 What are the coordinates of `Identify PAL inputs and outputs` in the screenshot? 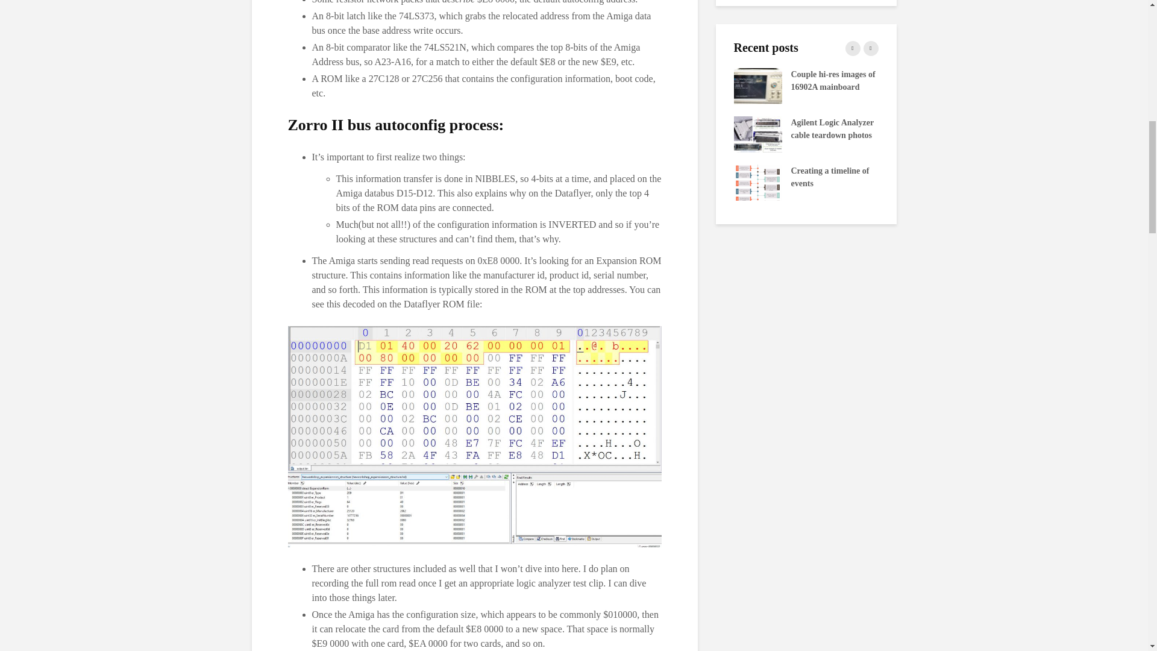 It's located at (468, 85).